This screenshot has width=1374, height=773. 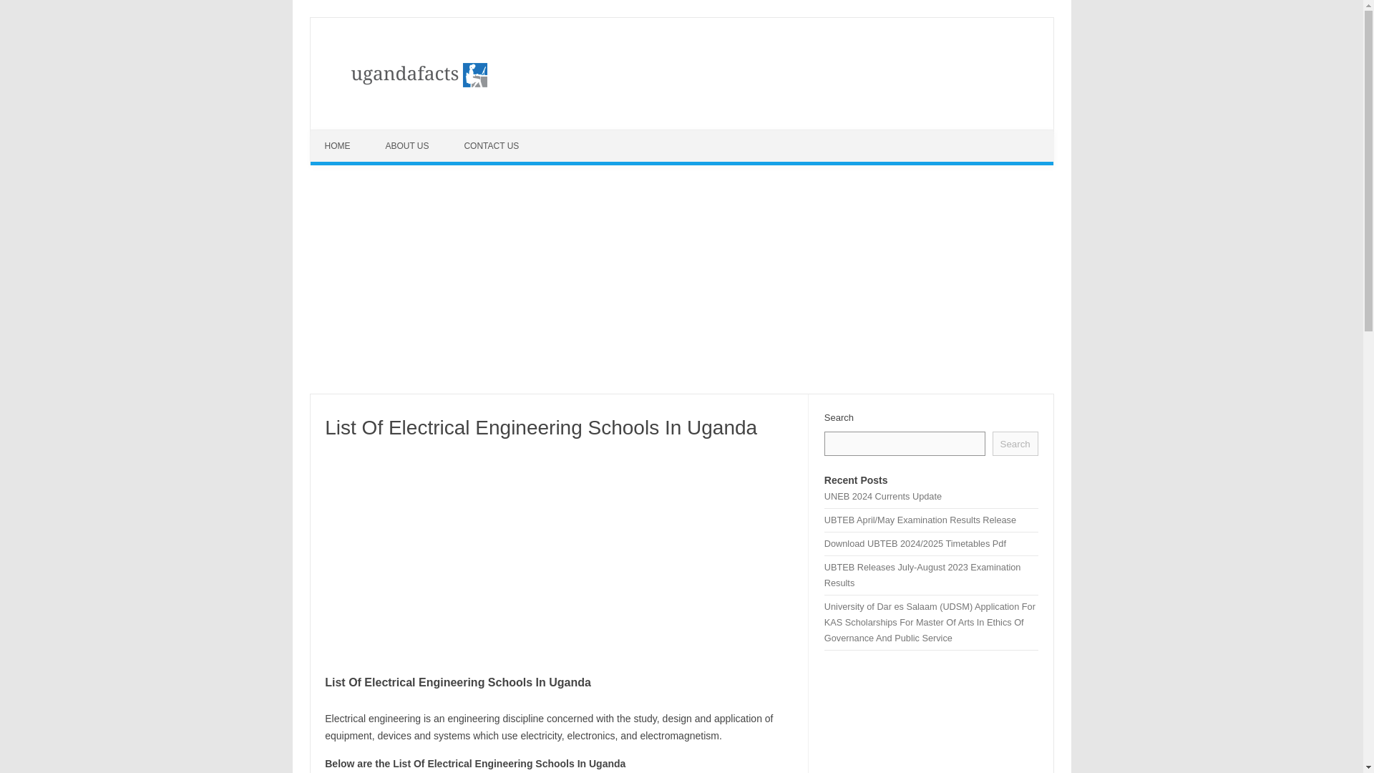 What do you see at coordinates (932, 719) in the screenshot?
I see `Advertisement` at bounding box center [932, 719].